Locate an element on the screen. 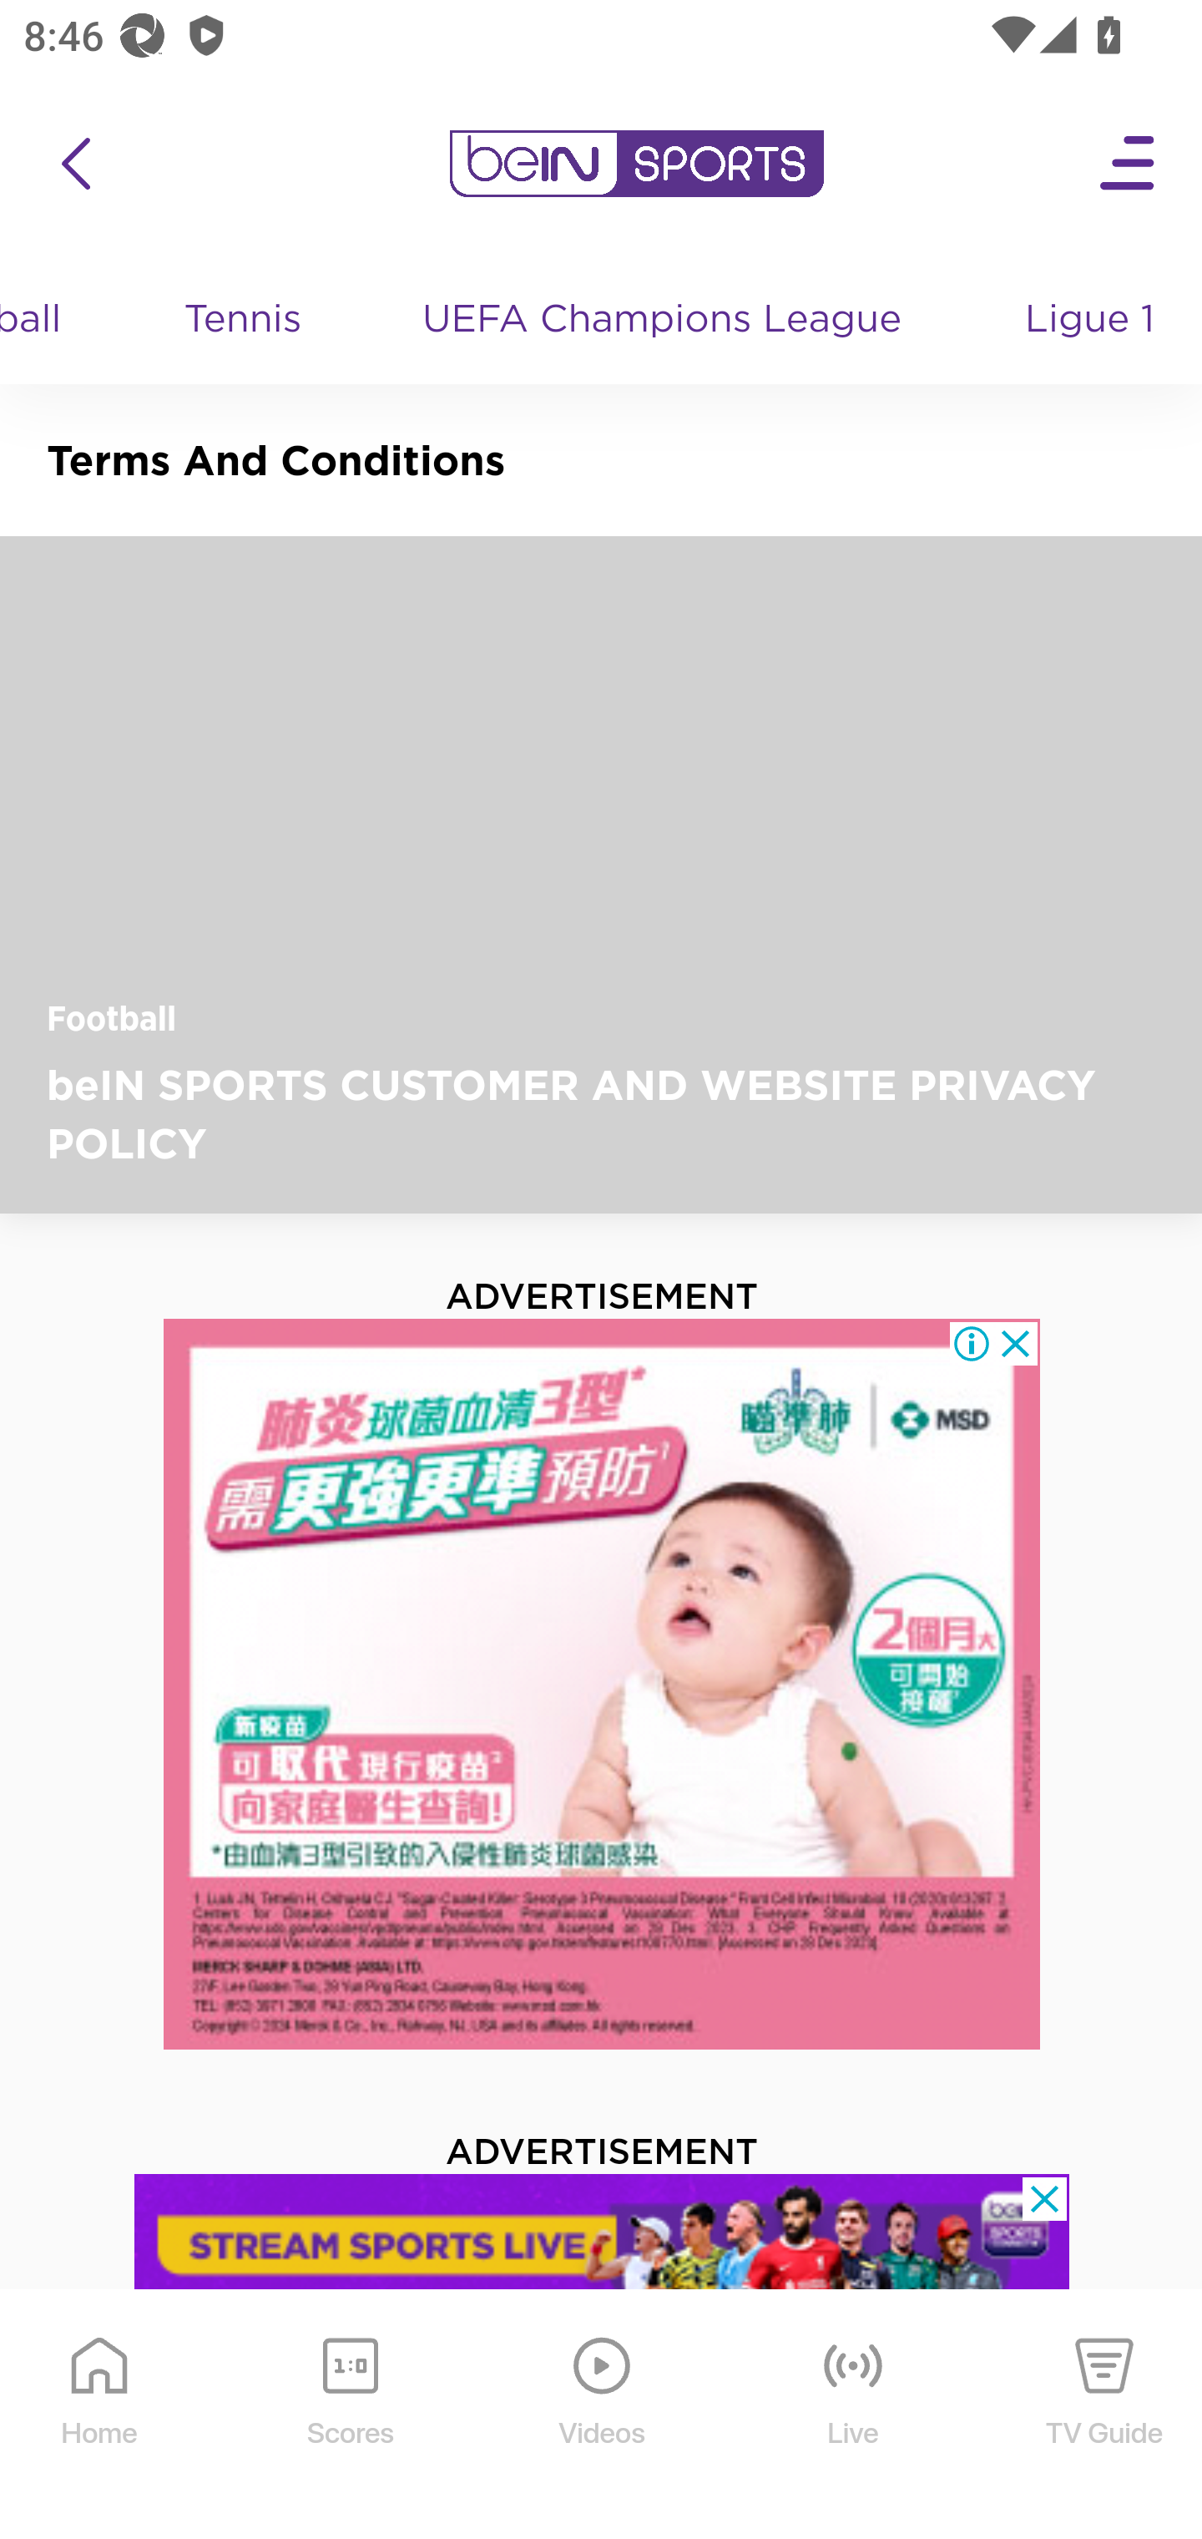  Home Home Icon Home is located at coordinates (100, 2415).